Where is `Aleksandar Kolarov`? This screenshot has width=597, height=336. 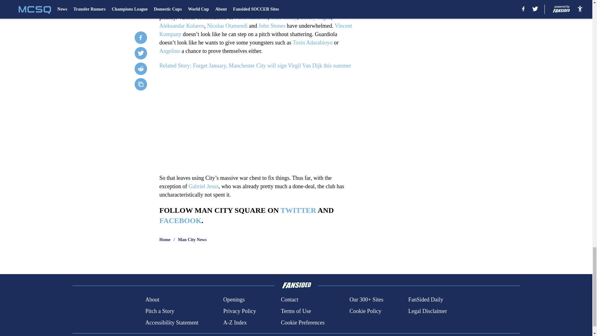
Aleksandar Kolarov is located at coordinates (182, 26).